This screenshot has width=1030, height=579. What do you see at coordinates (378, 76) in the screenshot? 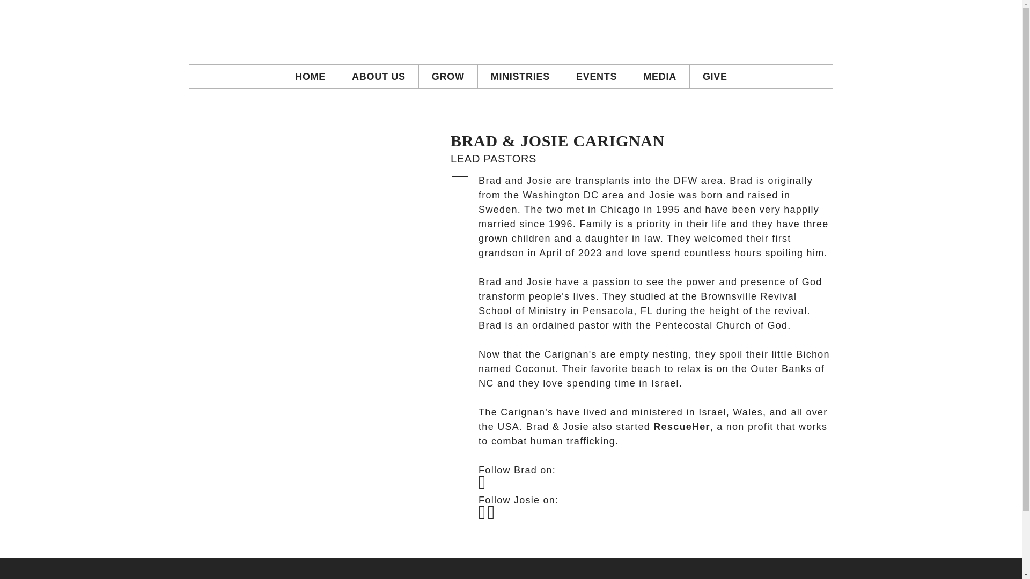
I see `ABOUT US` at bounding box center [378, 76].